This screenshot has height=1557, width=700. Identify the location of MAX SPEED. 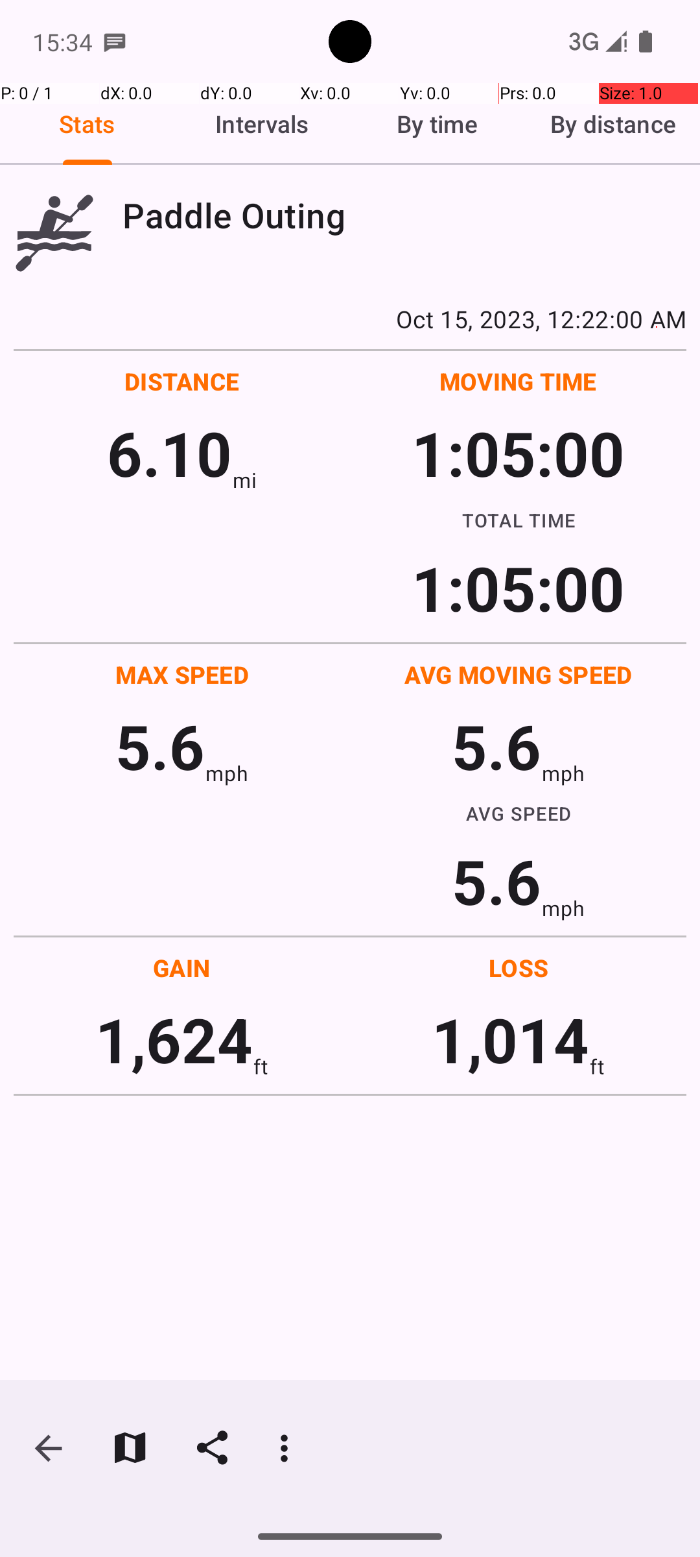
(182, 675).